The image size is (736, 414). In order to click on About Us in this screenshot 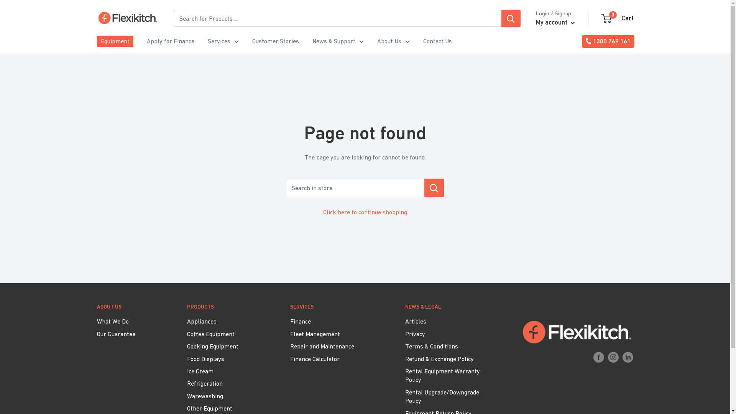, I will do `click(393, 41)`.